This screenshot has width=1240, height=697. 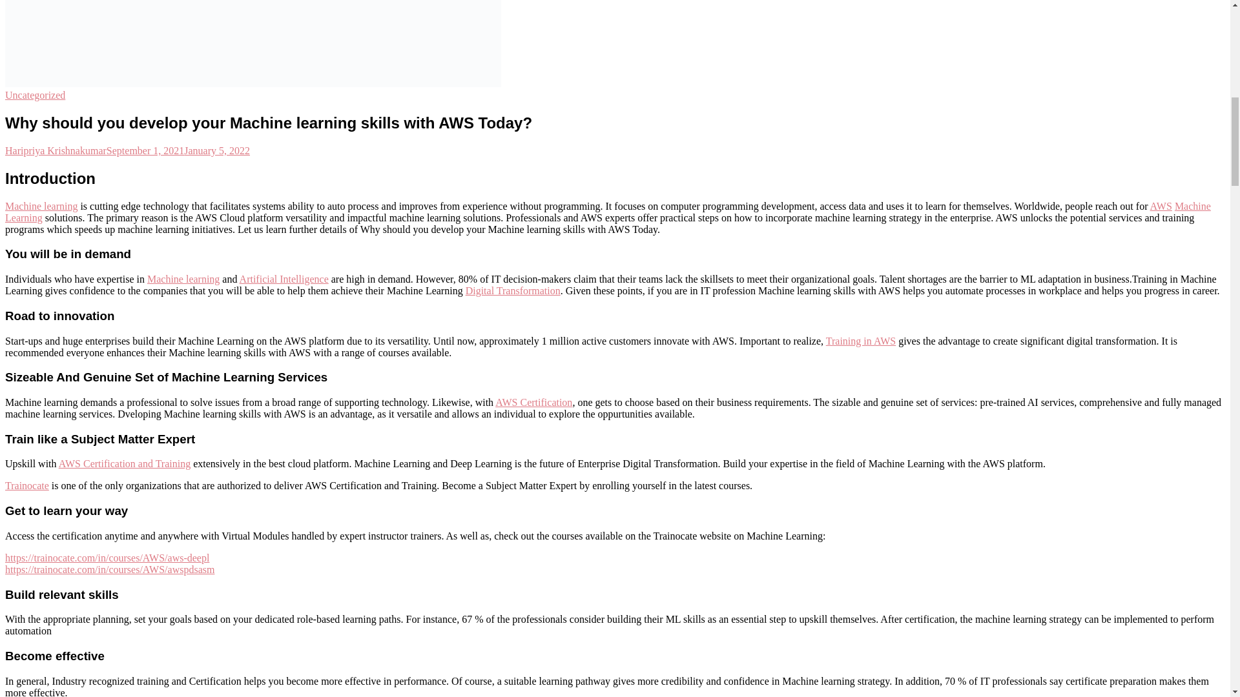 I want to click on Machine Learning, so click(x=608, y=212).